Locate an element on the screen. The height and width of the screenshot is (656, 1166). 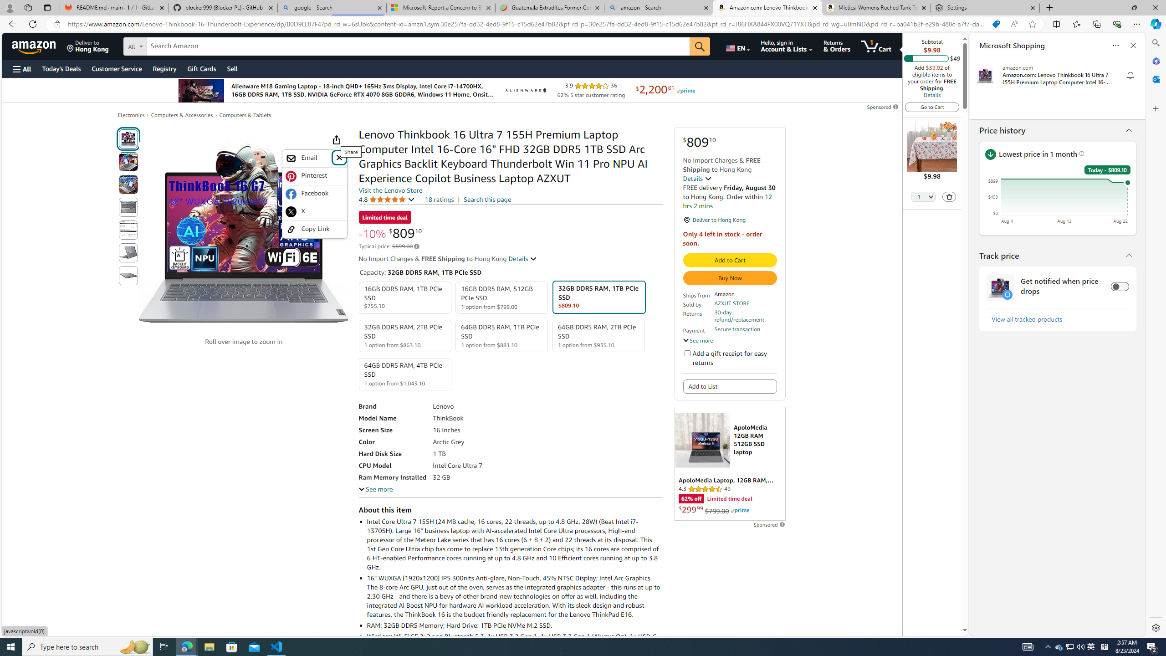
18 ratings is located at coordinates (439, 200).